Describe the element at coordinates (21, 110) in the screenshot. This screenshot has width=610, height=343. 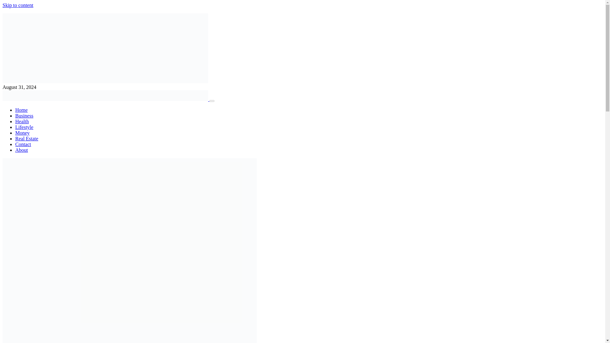
I see `Home` at that location.